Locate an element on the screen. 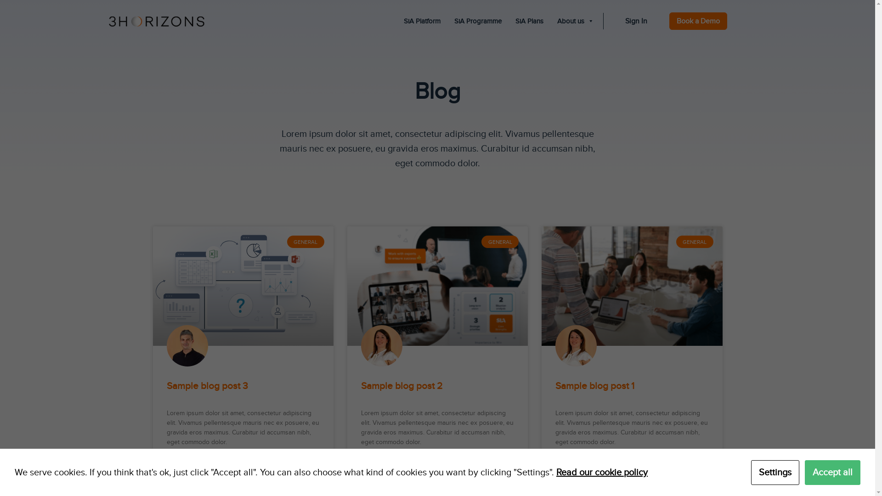 The height and width of the screenshot is (496, 882). Accept all is located at coordinates (832, 473).